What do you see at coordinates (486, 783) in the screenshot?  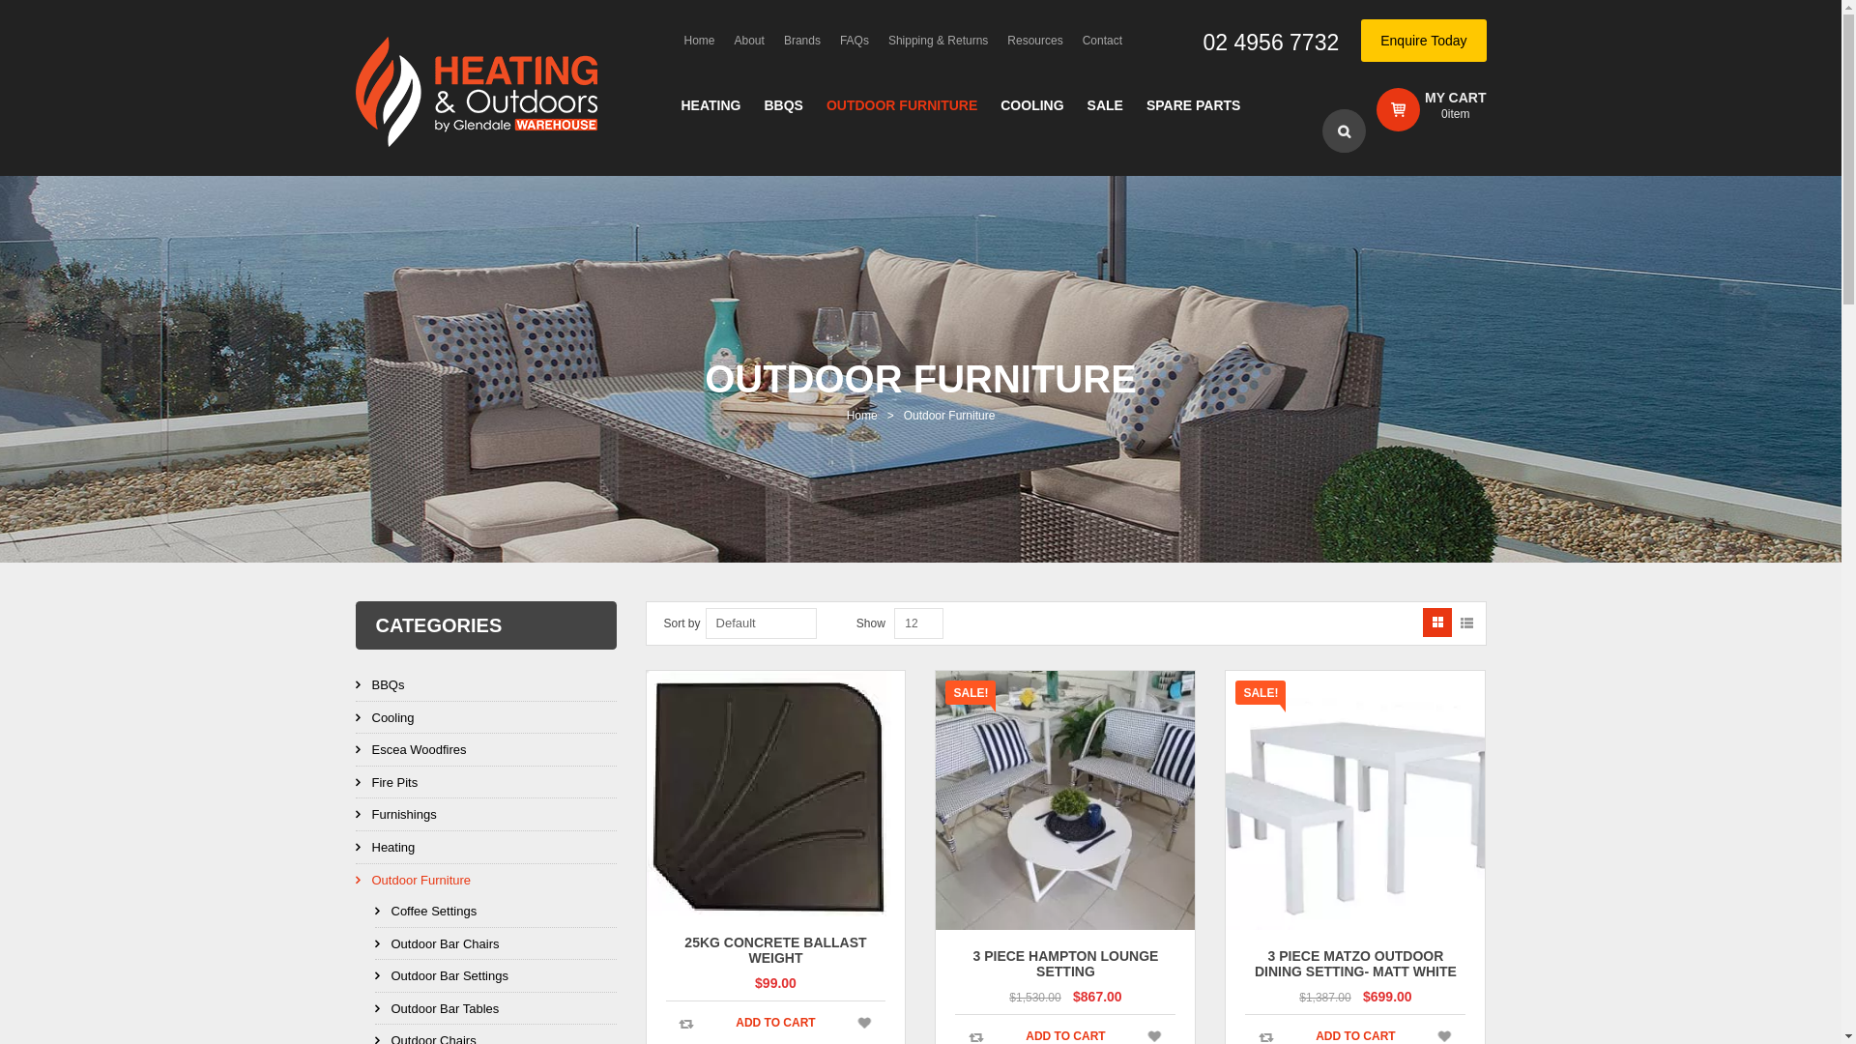 I see `Fire Pits` at bounding box center [486, 783].